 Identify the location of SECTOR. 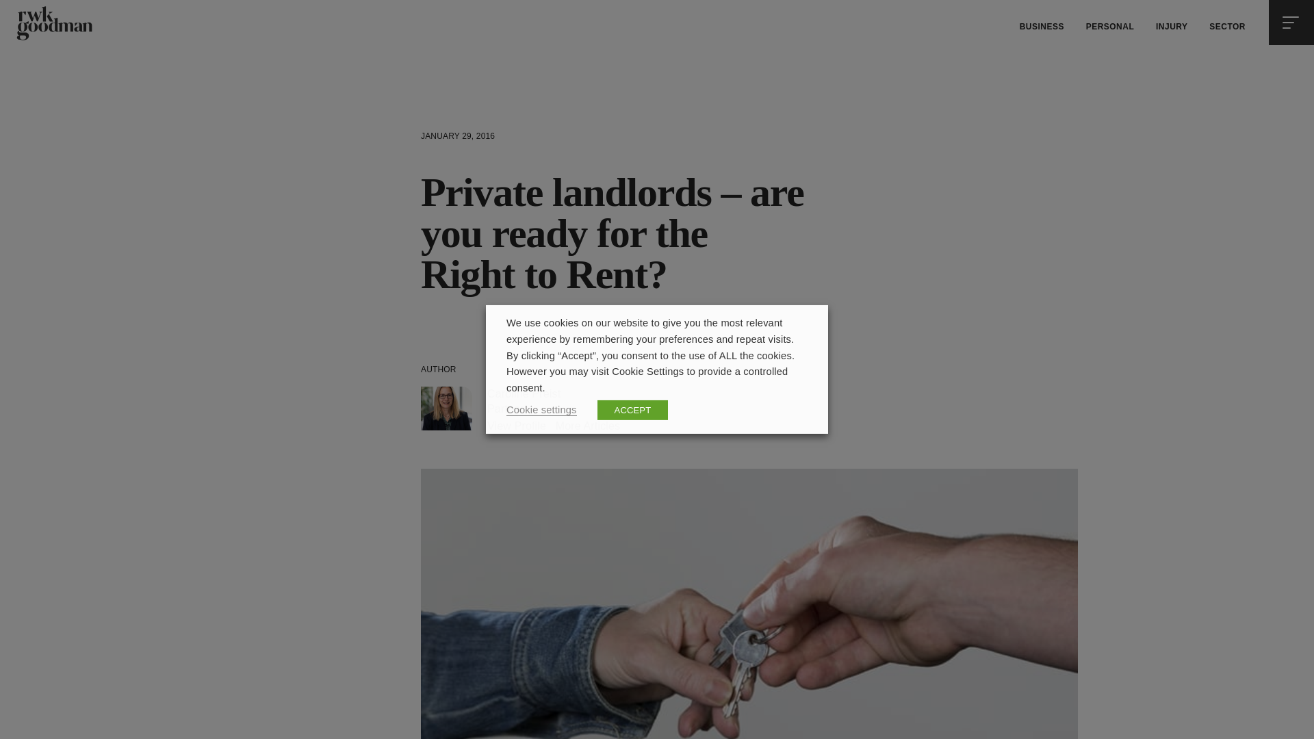
(1226, 27).